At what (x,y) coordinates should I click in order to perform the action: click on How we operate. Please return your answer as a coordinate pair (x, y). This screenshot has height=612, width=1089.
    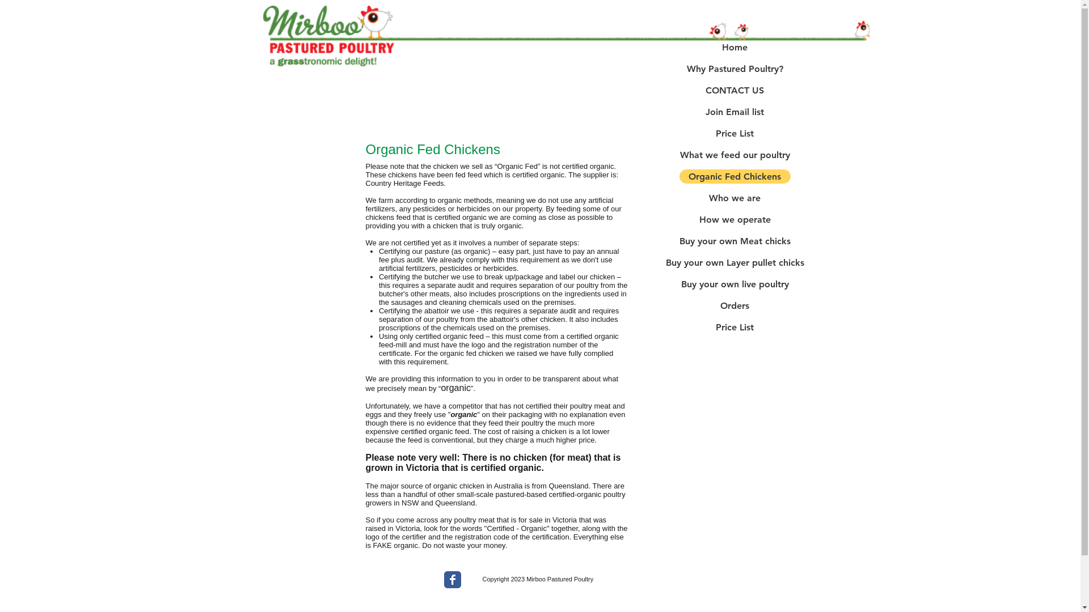
    Looking at the image, I should click on (735, 220).